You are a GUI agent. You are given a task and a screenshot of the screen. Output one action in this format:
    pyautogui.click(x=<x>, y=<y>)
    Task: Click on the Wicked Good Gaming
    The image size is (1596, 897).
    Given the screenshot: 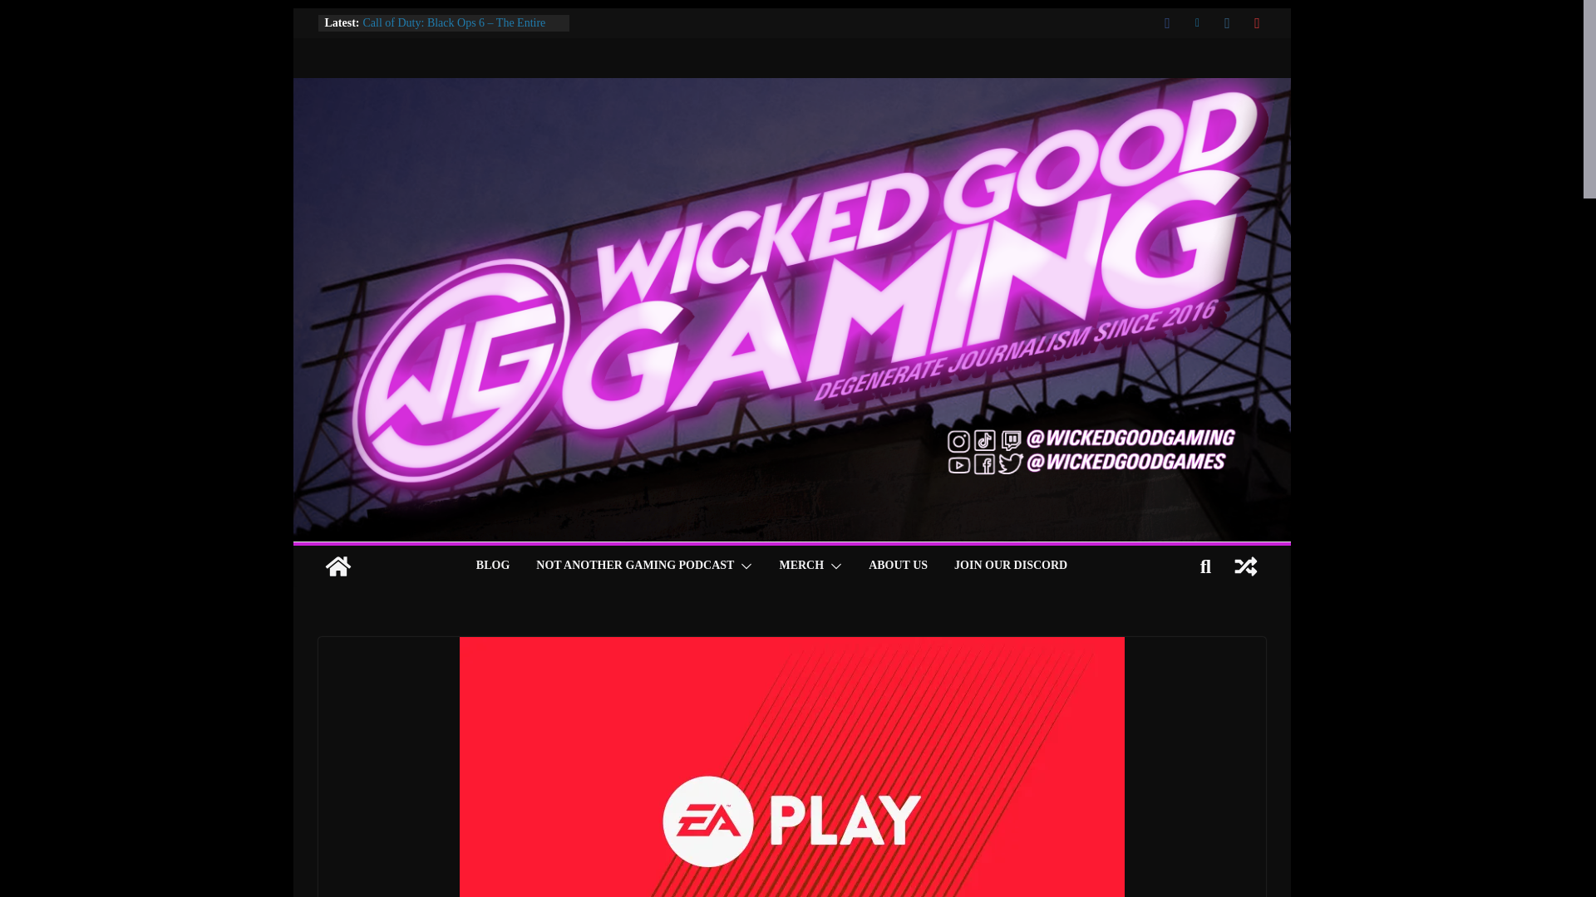 What is the action you would take?
    pyautogui.click(x=791, y=89)
    